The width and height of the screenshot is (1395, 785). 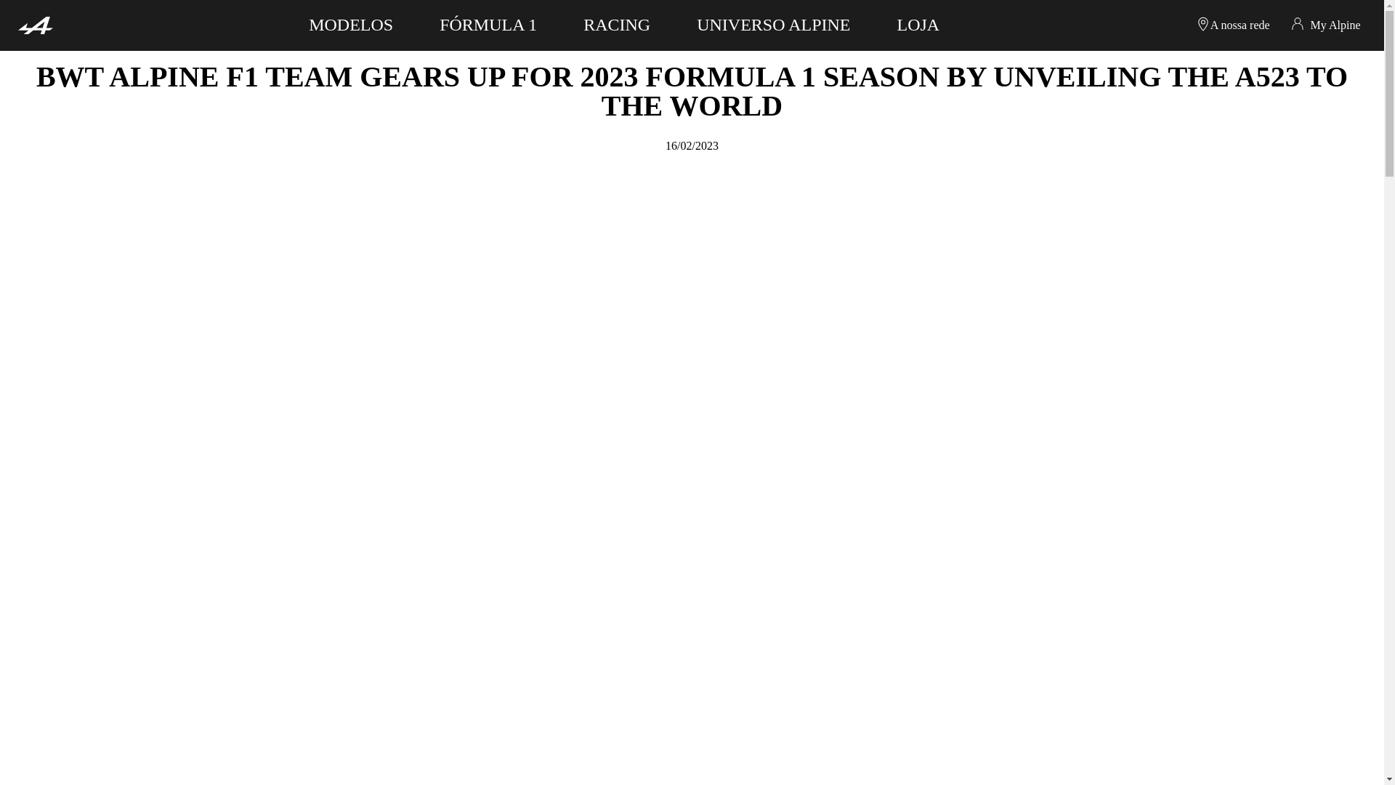 I want to click on RACING, so click(x=616, y=23).